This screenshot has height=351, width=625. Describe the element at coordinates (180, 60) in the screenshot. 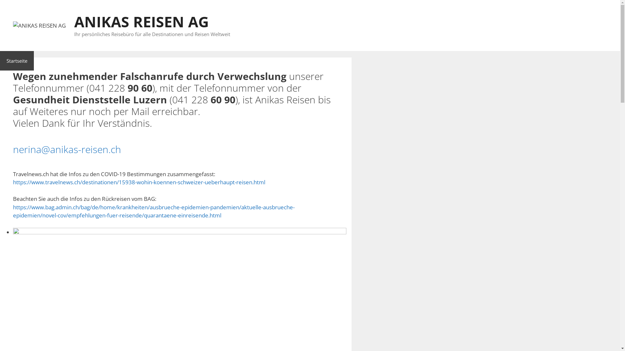

I see `Abschlussreisen` at that location.